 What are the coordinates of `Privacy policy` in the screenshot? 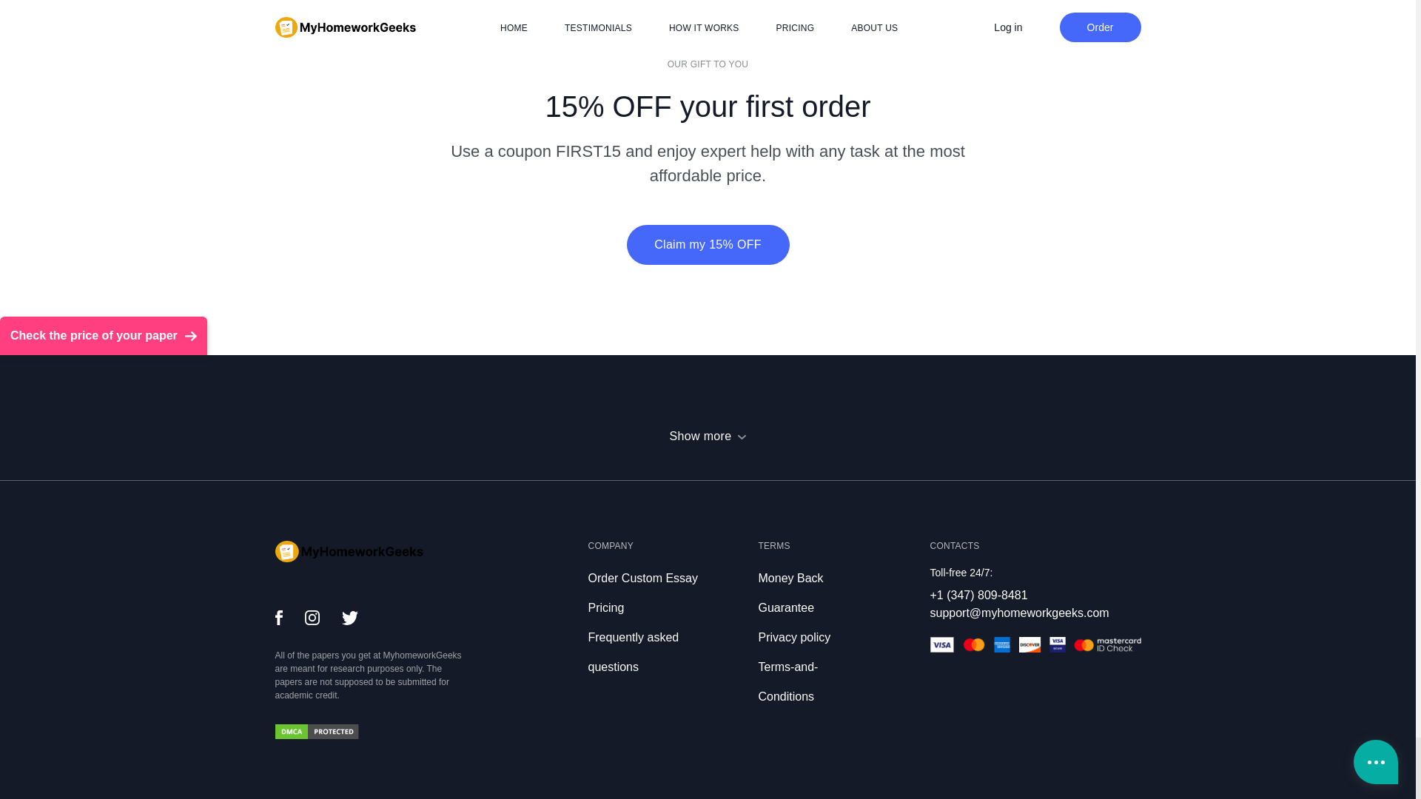 It's located at (793, 638).